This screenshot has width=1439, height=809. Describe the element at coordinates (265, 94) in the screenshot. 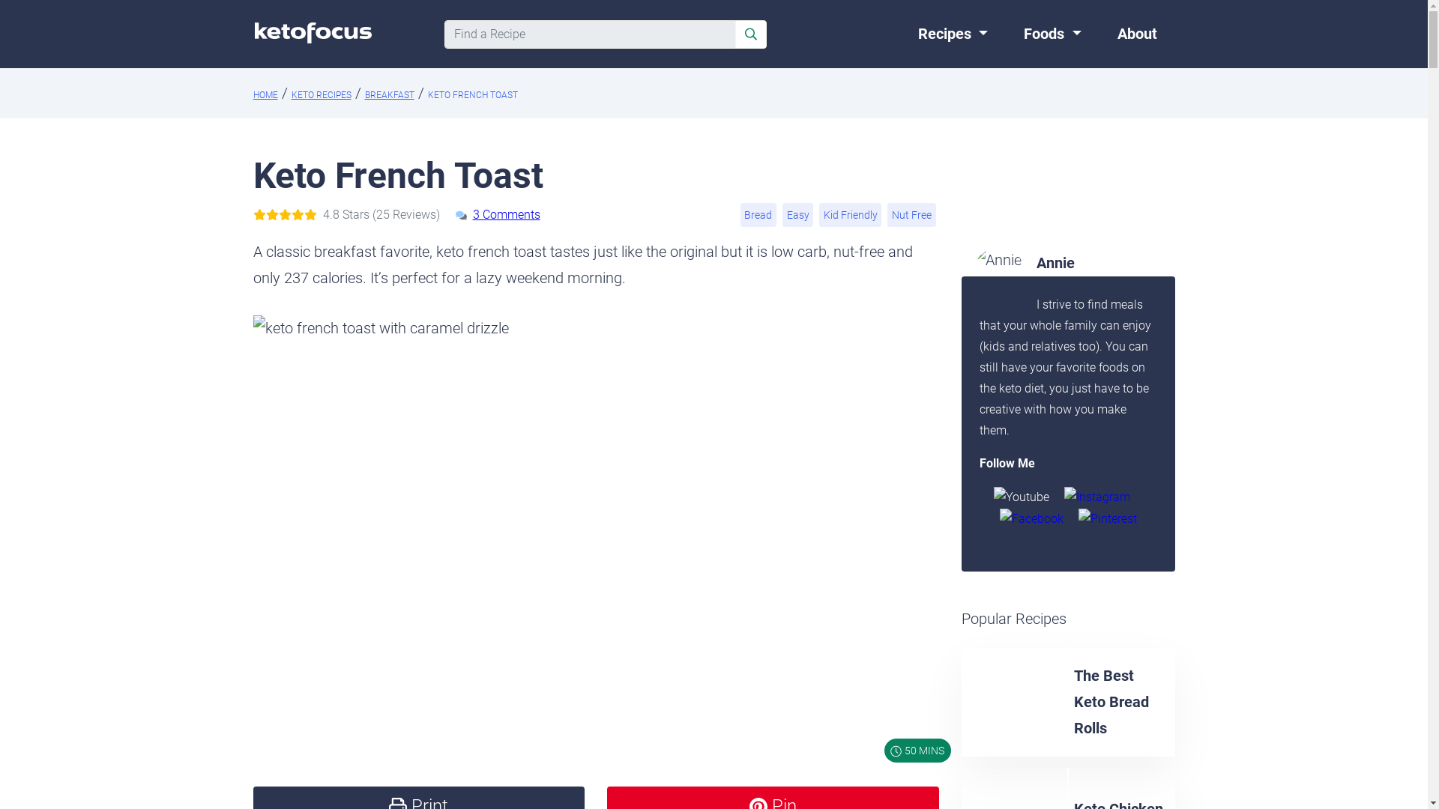

I see `HOME` at that location.